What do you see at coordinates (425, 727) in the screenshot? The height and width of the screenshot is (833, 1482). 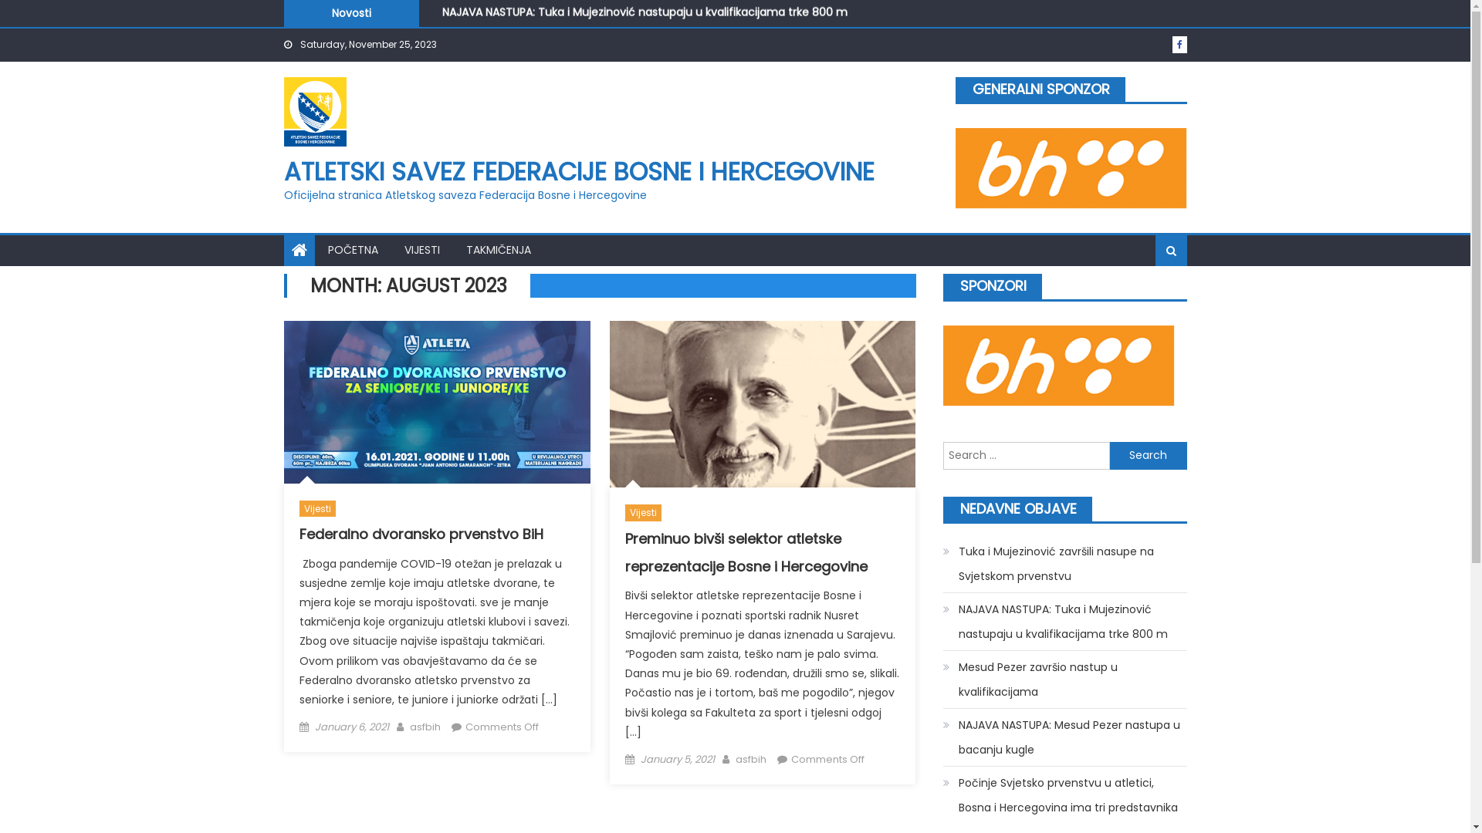 I see `asfbih` at bounding box center [425, 727].